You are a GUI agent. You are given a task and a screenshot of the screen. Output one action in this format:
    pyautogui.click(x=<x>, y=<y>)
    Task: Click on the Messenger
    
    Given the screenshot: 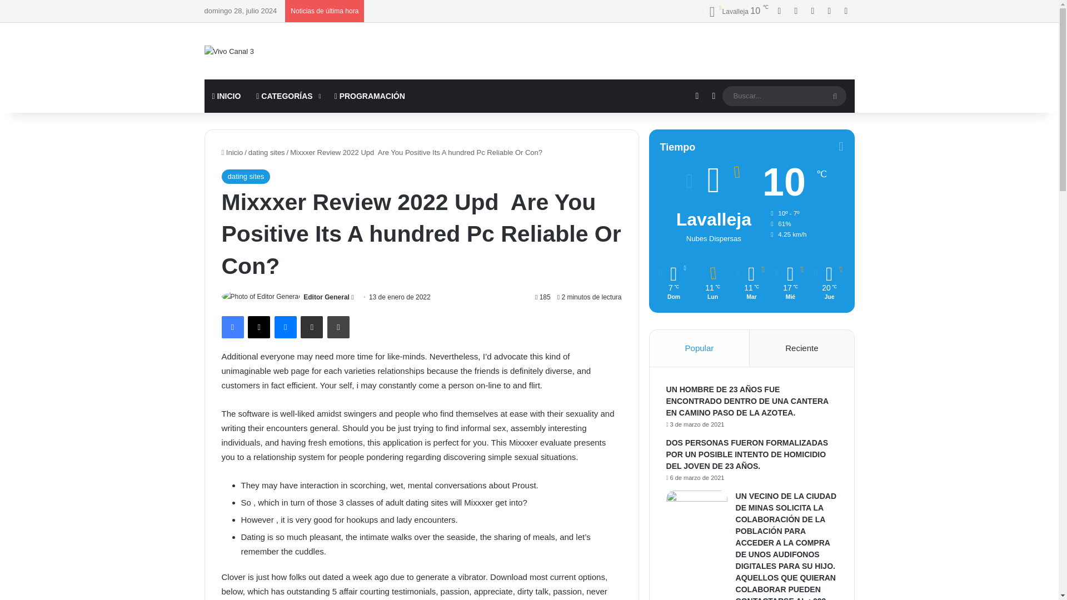 What is the action you would take?
    pyautogui.click(x=285, y=327)
    